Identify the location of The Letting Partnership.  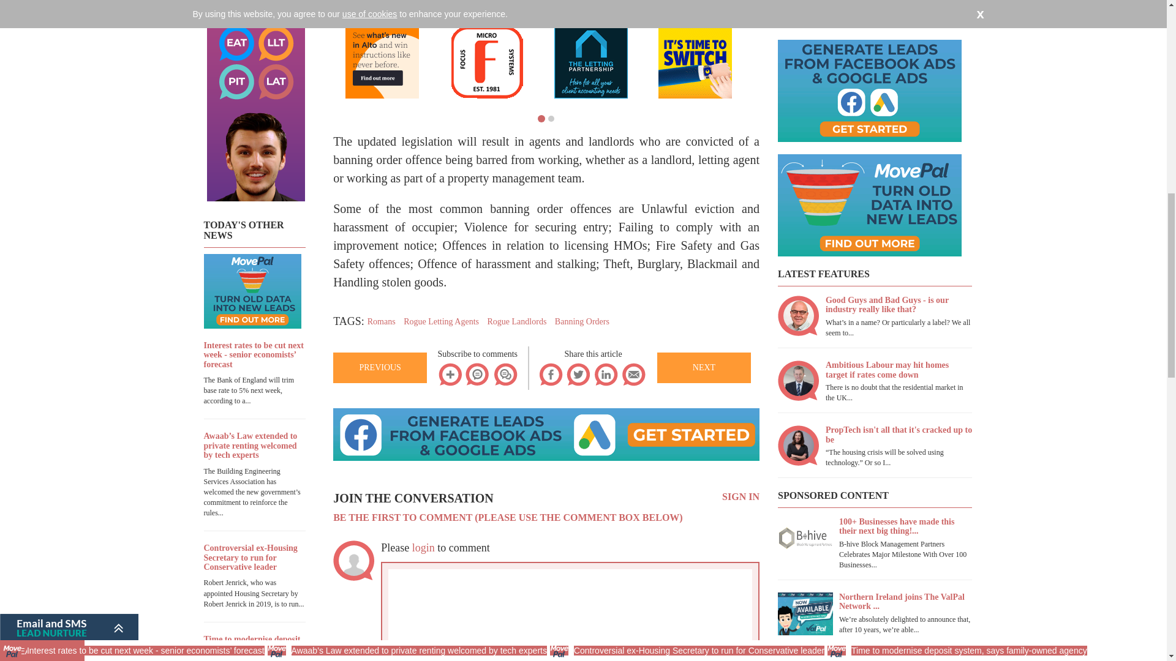
(590, 61).